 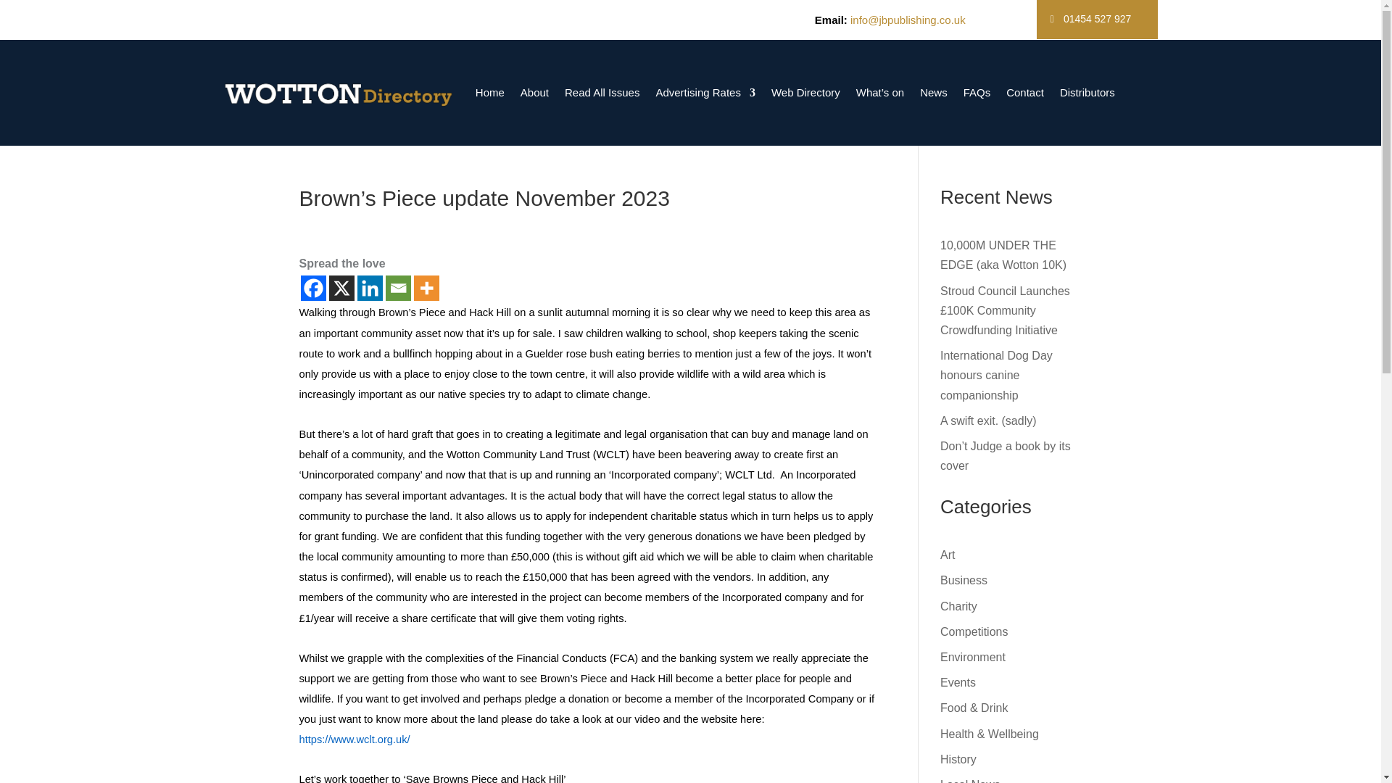 I want to click on X, so click(x=341, y=288).